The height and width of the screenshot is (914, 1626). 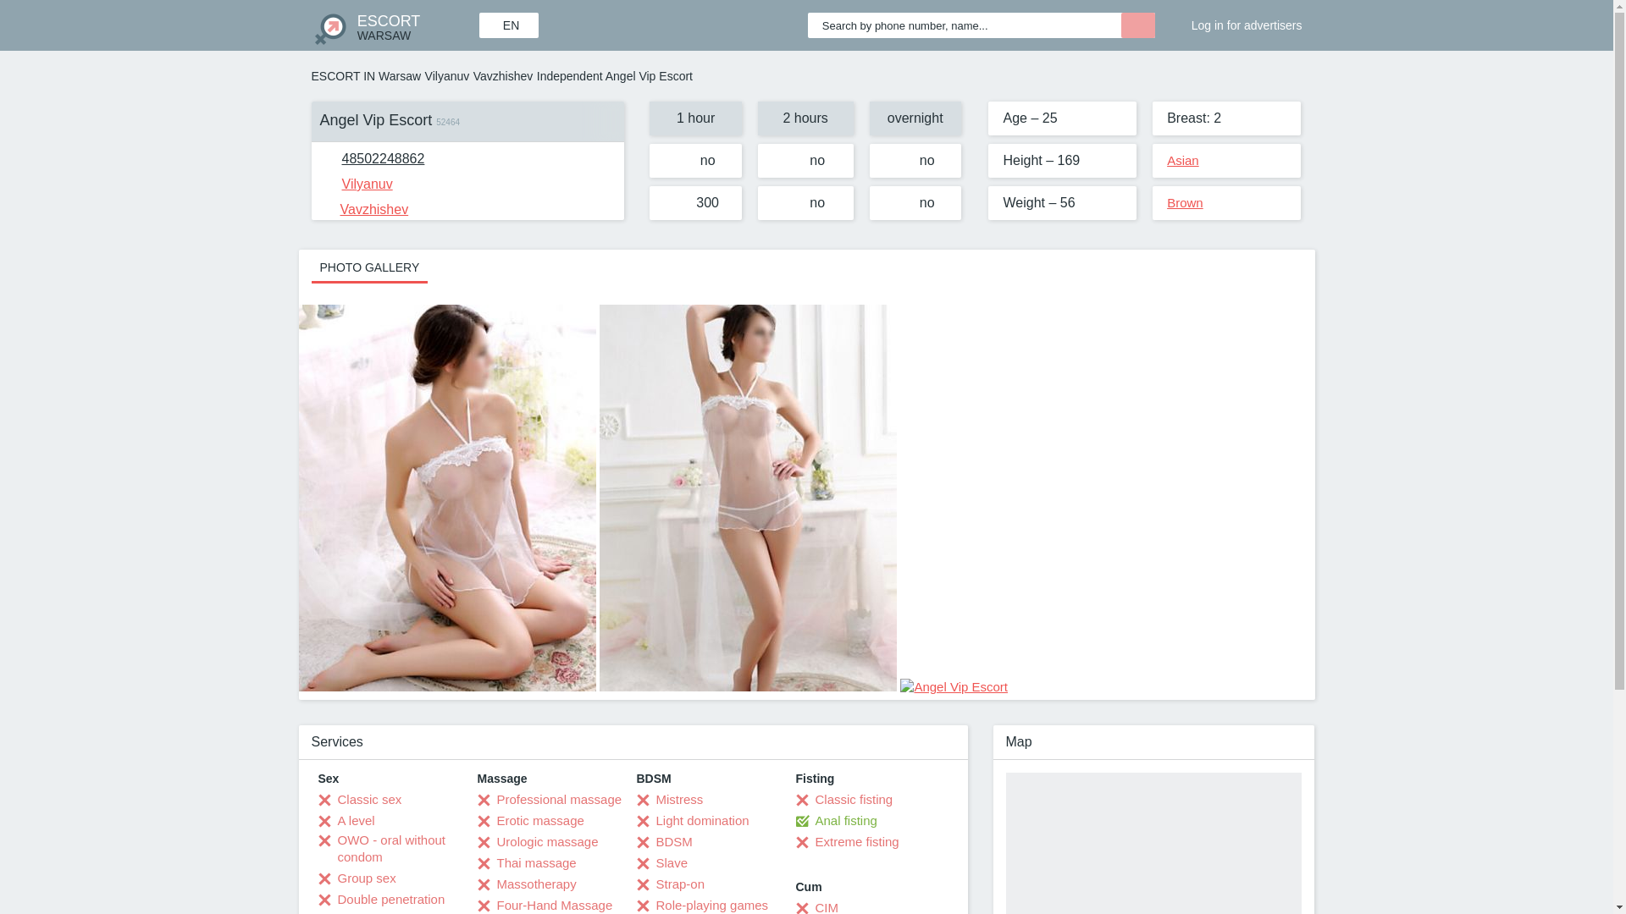 I want to click on ESCORT IN Warsaw, so click(x=366, y=76).